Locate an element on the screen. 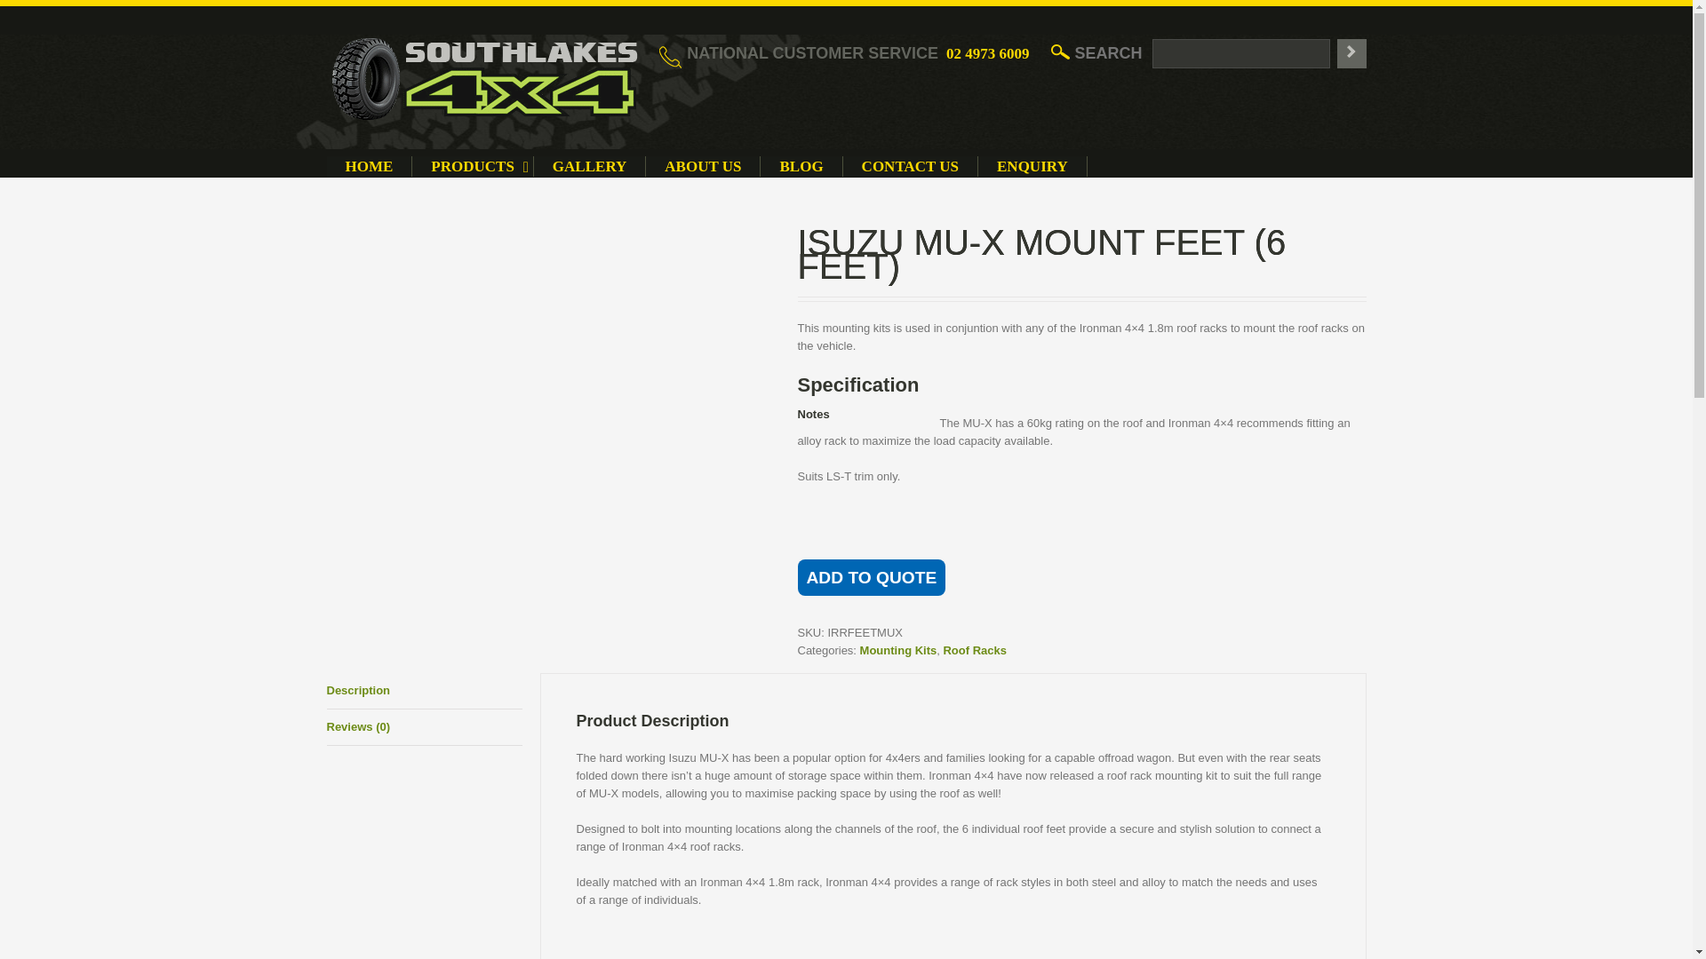 The width and height of the screenshot is (1706, 959). ENQUIRY is located at coordinates (801, 166).